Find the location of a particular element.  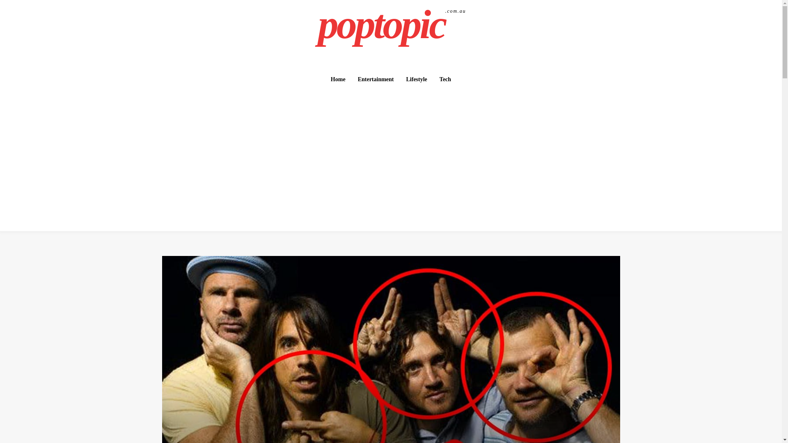

POPTOPIC is located at coordinates (392, 25).